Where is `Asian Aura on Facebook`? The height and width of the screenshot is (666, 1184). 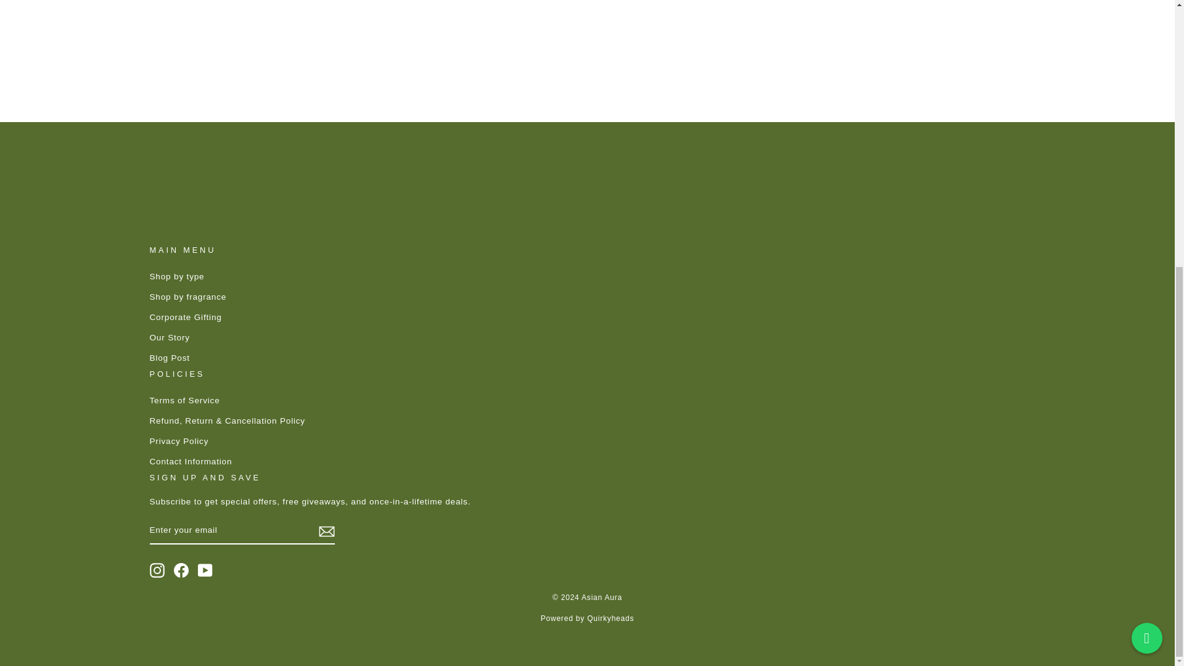
Asian Aura on Facebook is located at coordinates (181, 570).